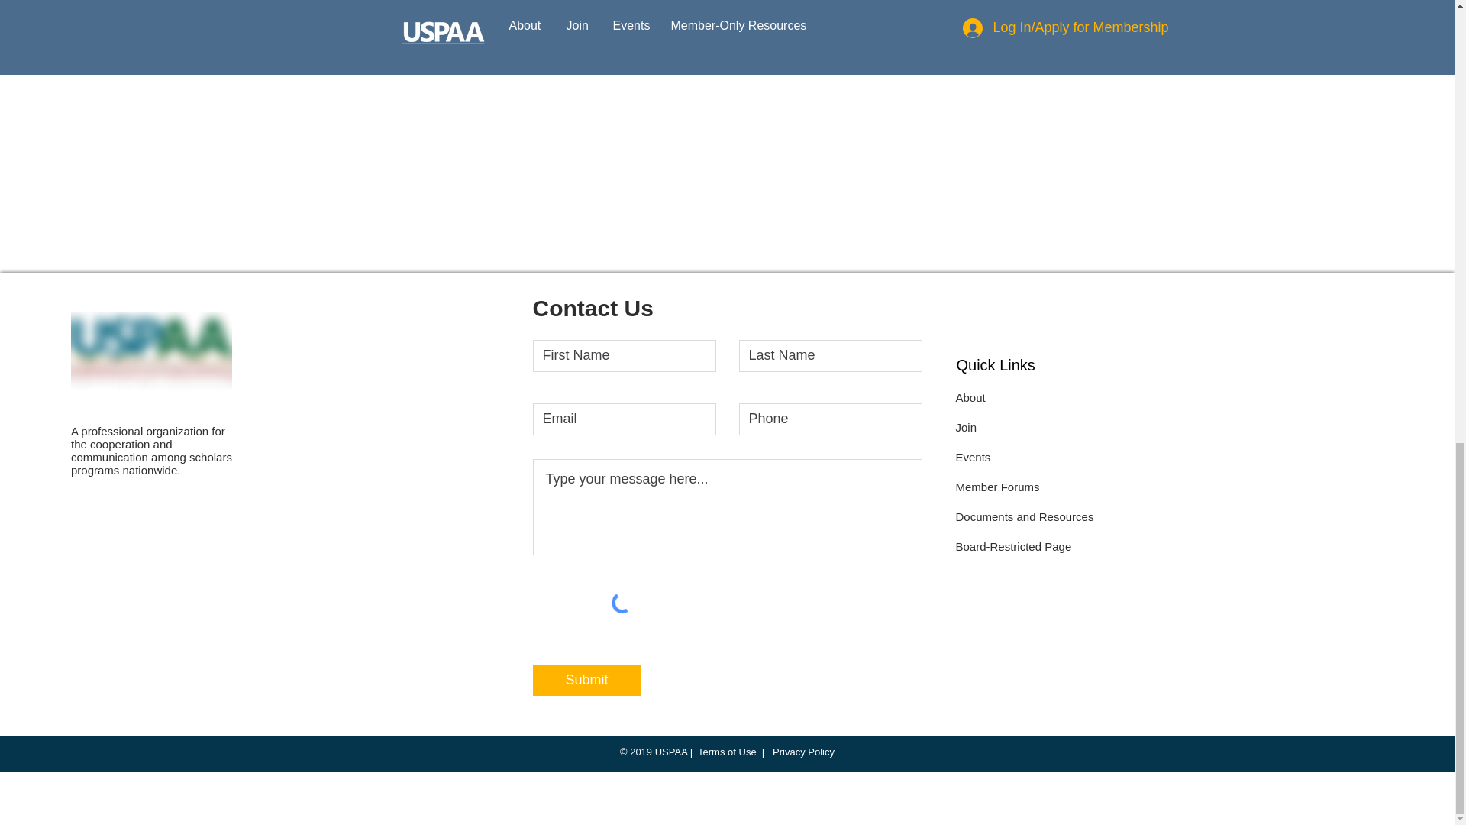  Describe the element at coordinates (967, 427) in the screenshot. I see `Join` at that location.